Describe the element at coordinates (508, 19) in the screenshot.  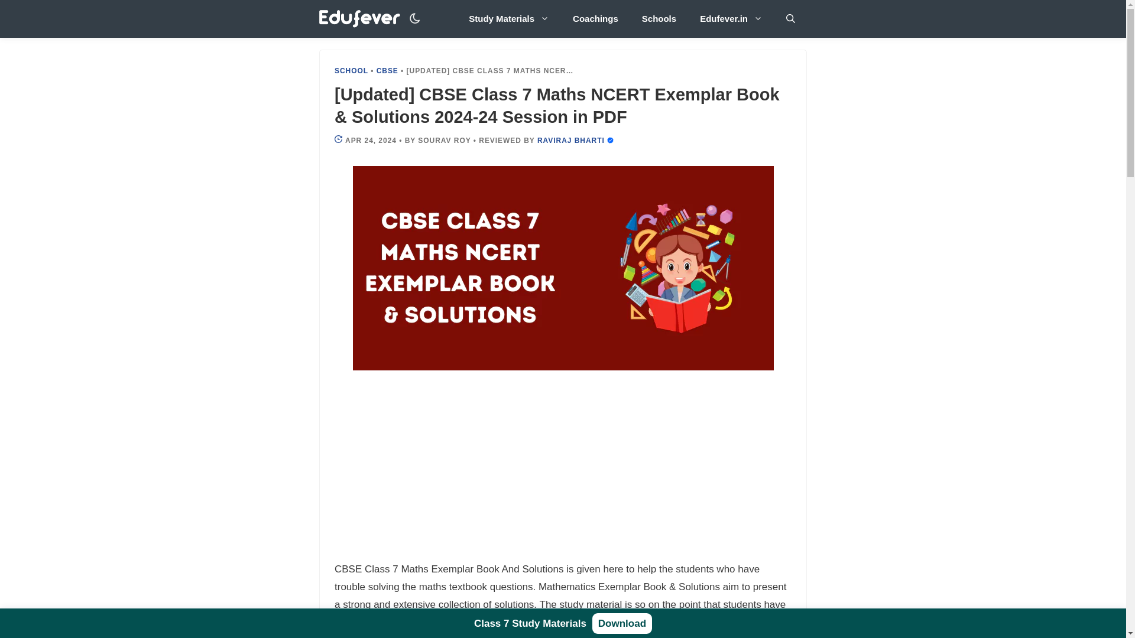
I see `Study Materials` at that location.